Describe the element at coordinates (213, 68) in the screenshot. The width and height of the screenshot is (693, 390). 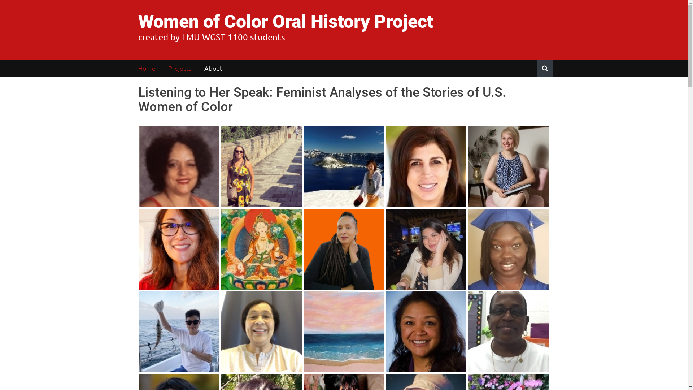
I see `About` at that location.